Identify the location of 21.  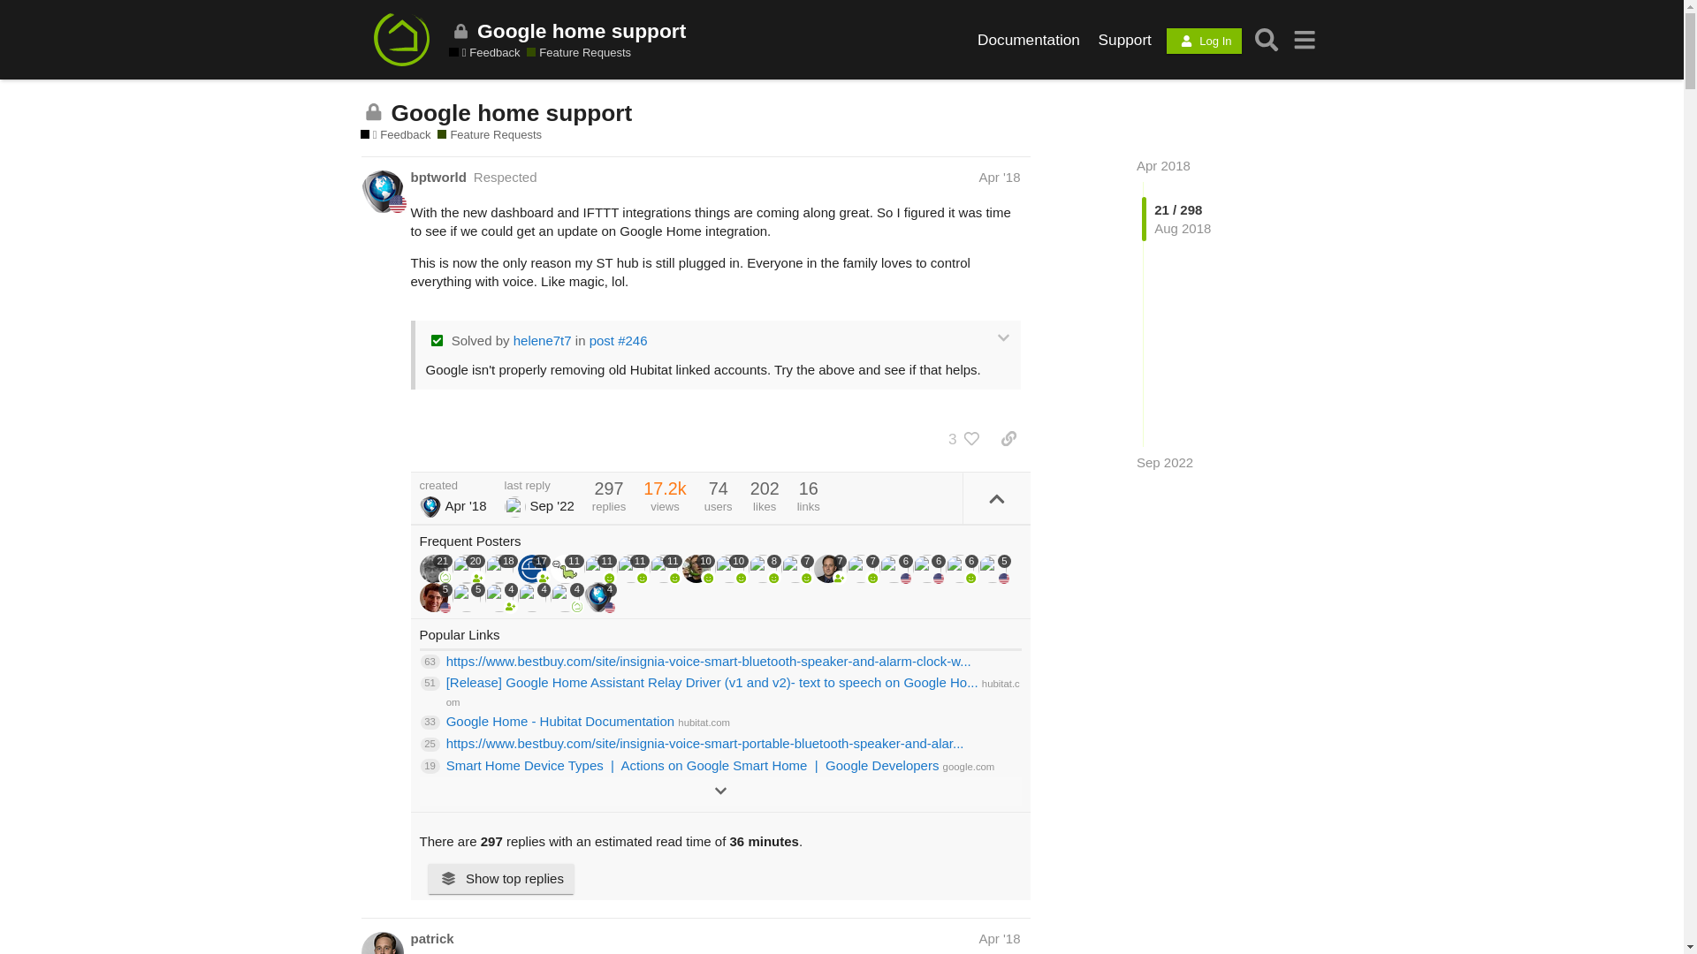
(435, 568).